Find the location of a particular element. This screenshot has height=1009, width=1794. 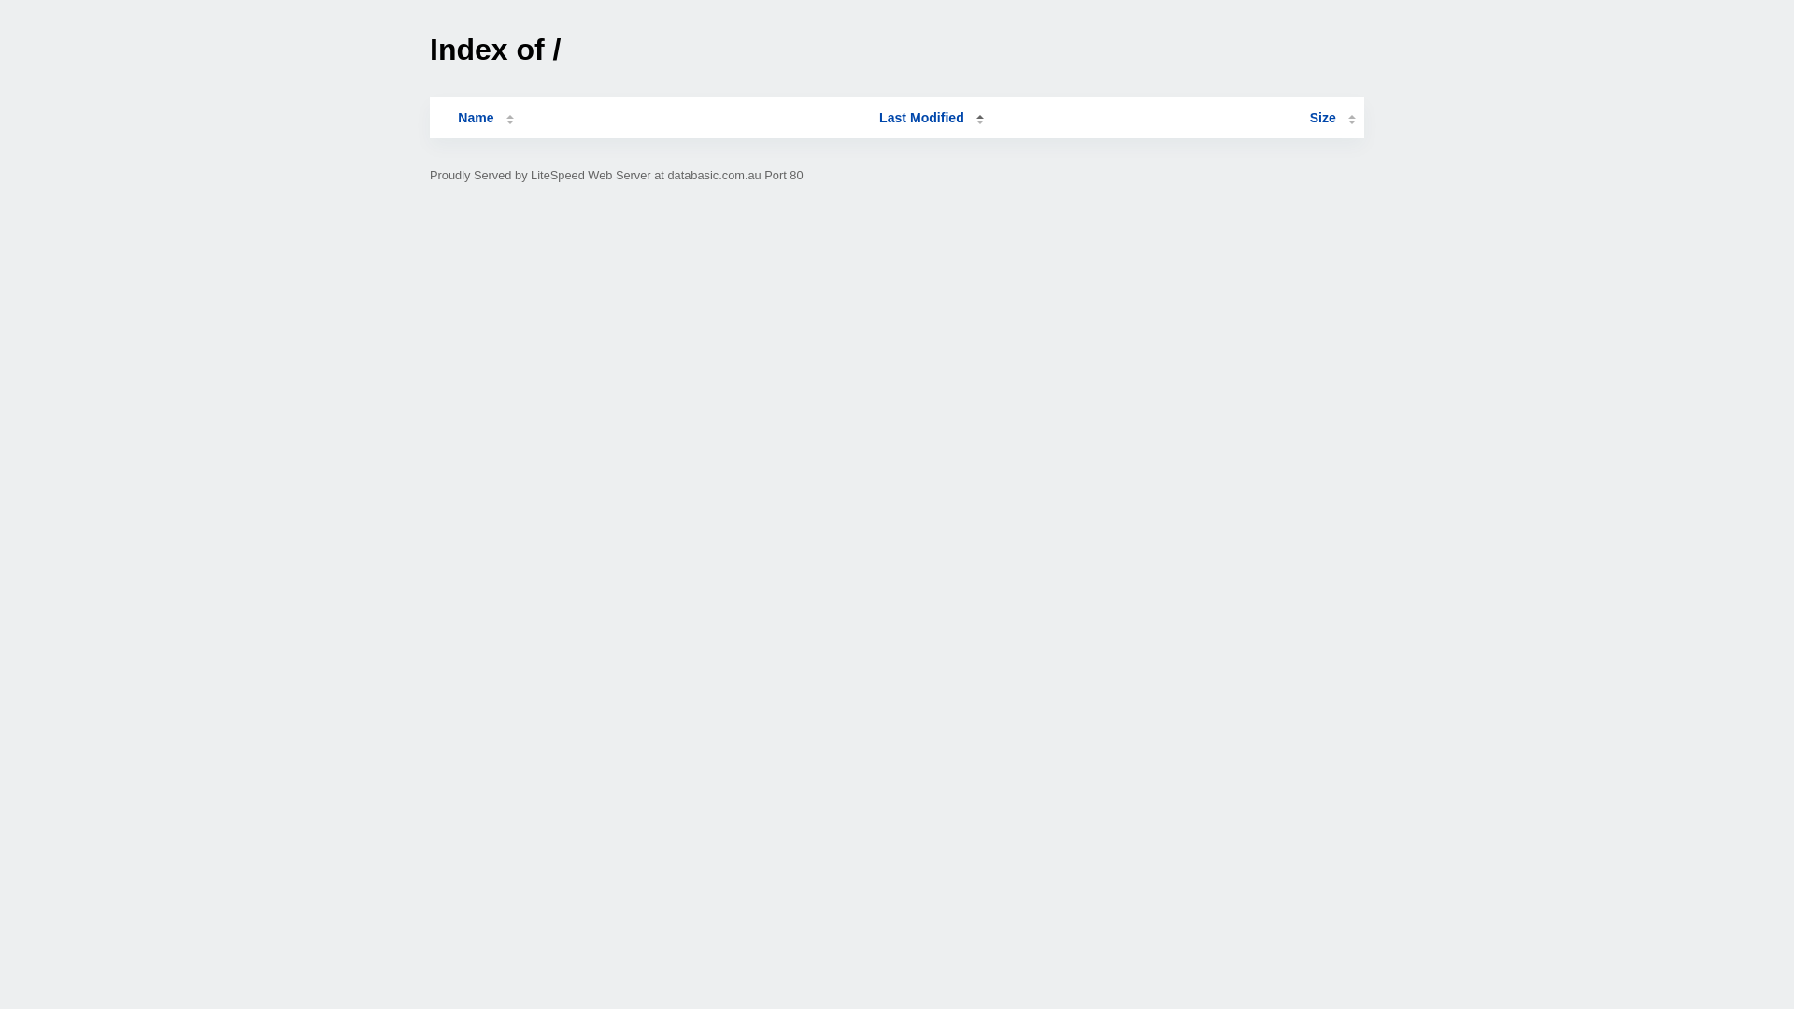

Name is located at coordinates (476, 118).